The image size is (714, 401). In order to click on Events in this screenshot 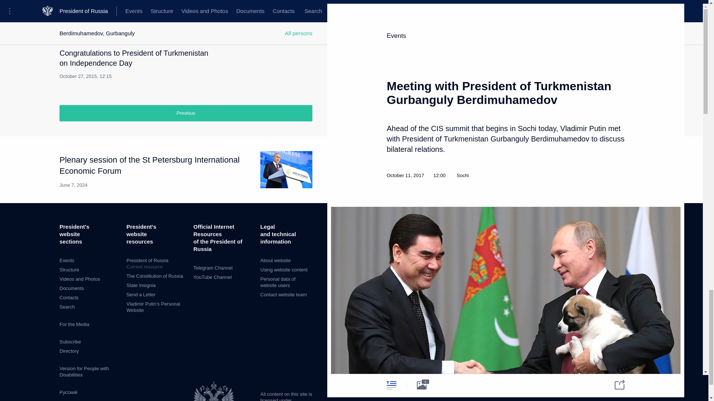, I will do `click(67, 260)`.